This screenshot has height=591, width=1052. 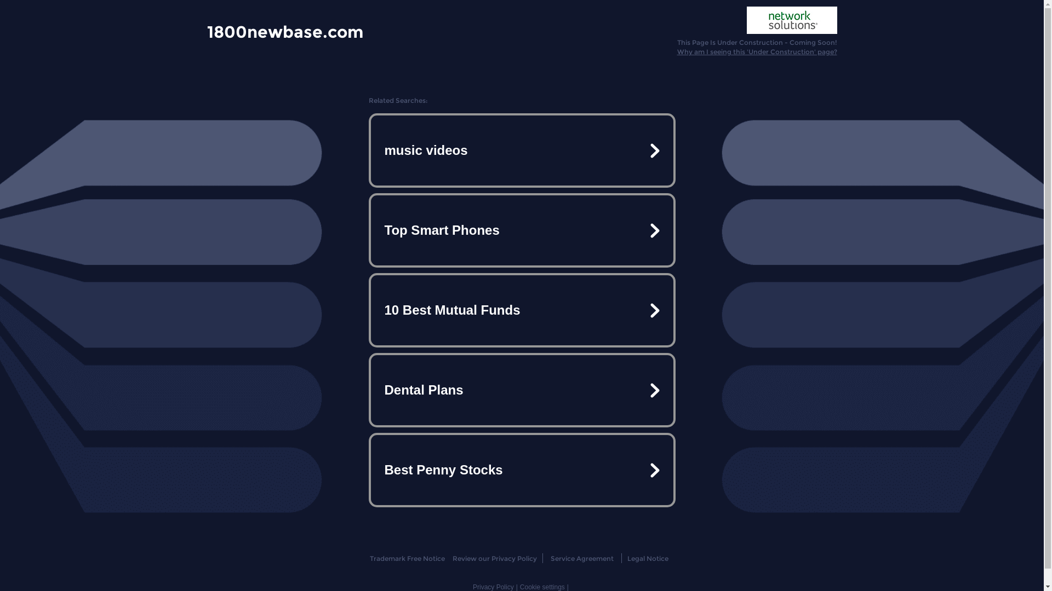 What do you see at coordinates (285, 31) in the screenshot?
I see `1800newbase.com` at bounding box center [285, 31].